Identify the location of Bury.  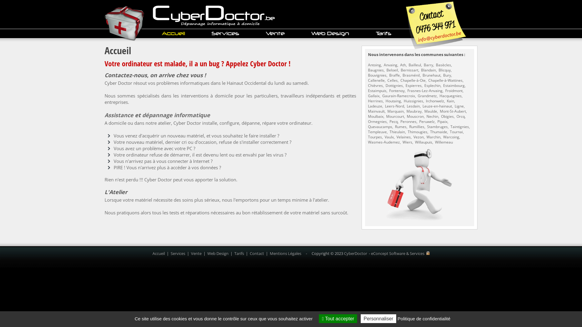
(447, 75).